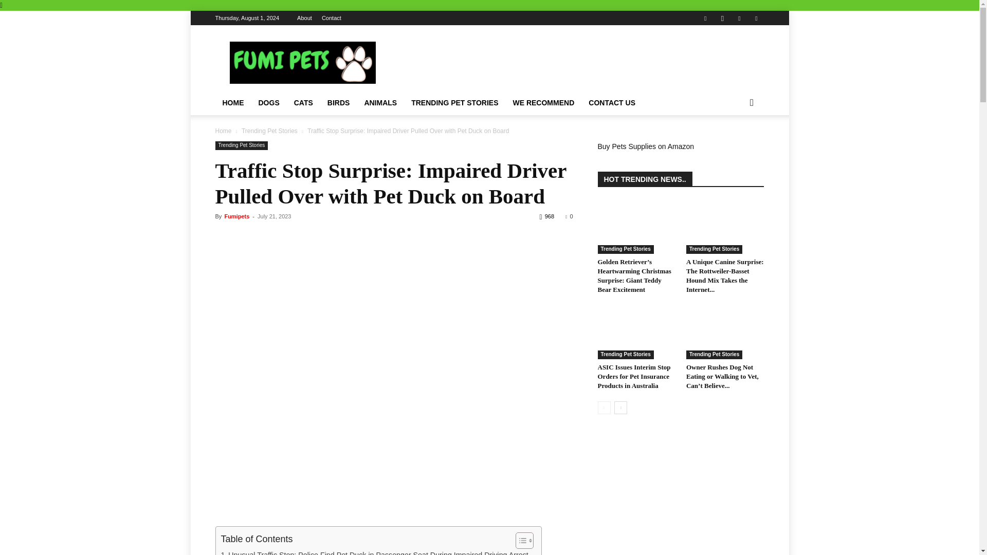 This screenshot has width=987, height=555. I want to click on Facebook, so click(705, 17).